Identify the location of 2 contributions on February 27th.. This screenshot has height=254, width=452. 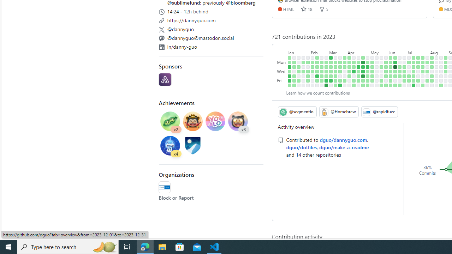
(326, 62).